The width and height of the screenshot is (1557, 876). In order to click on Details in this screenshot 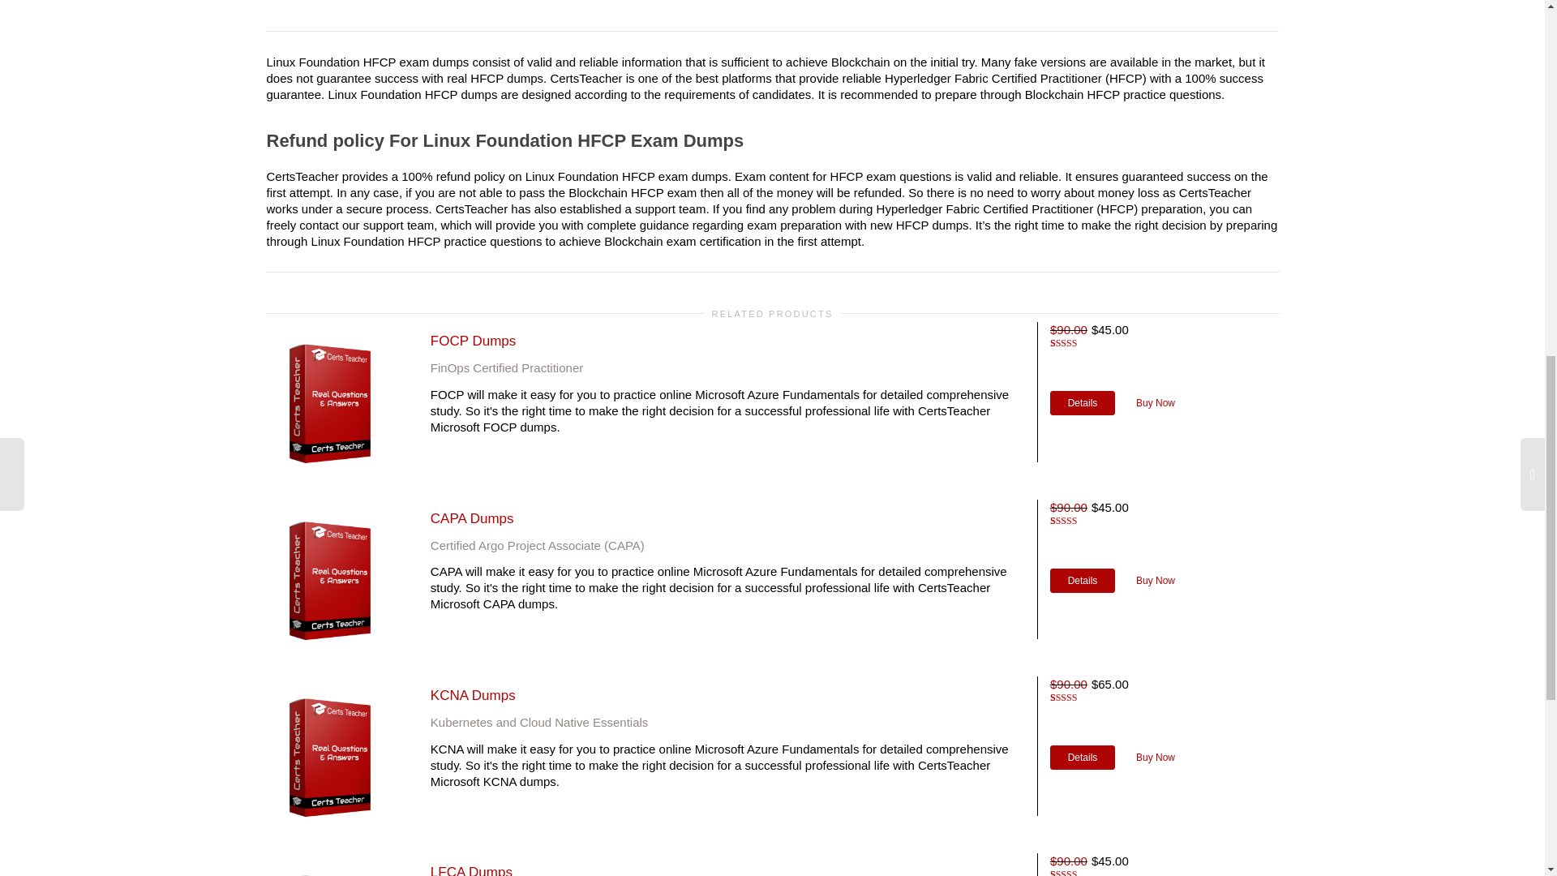, I will do `click(1082, 581)`.